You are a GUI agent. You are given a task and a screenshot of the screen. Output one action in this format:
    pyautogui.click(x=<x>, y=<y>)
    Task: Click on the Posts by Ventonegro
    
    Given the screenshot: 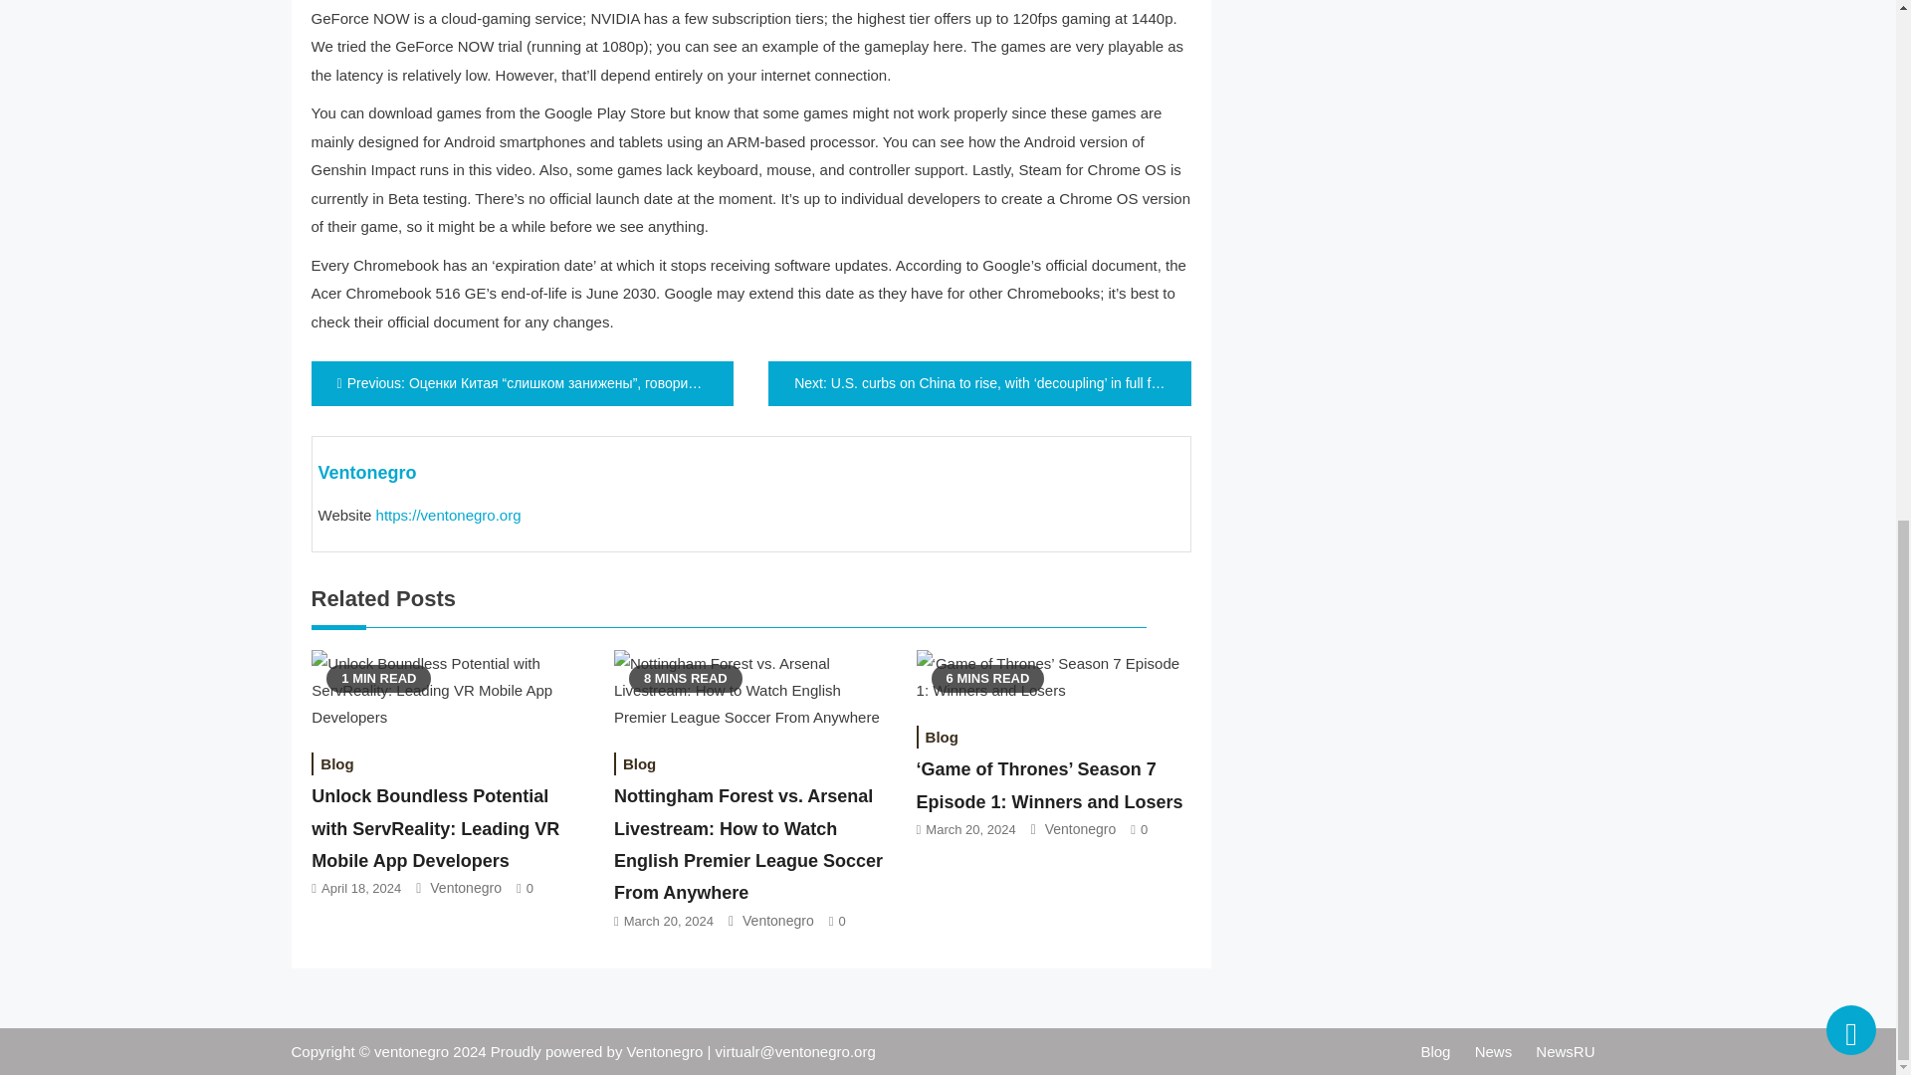 What is the action you would take?
    pyautogui.click(x=367, y=472)
    